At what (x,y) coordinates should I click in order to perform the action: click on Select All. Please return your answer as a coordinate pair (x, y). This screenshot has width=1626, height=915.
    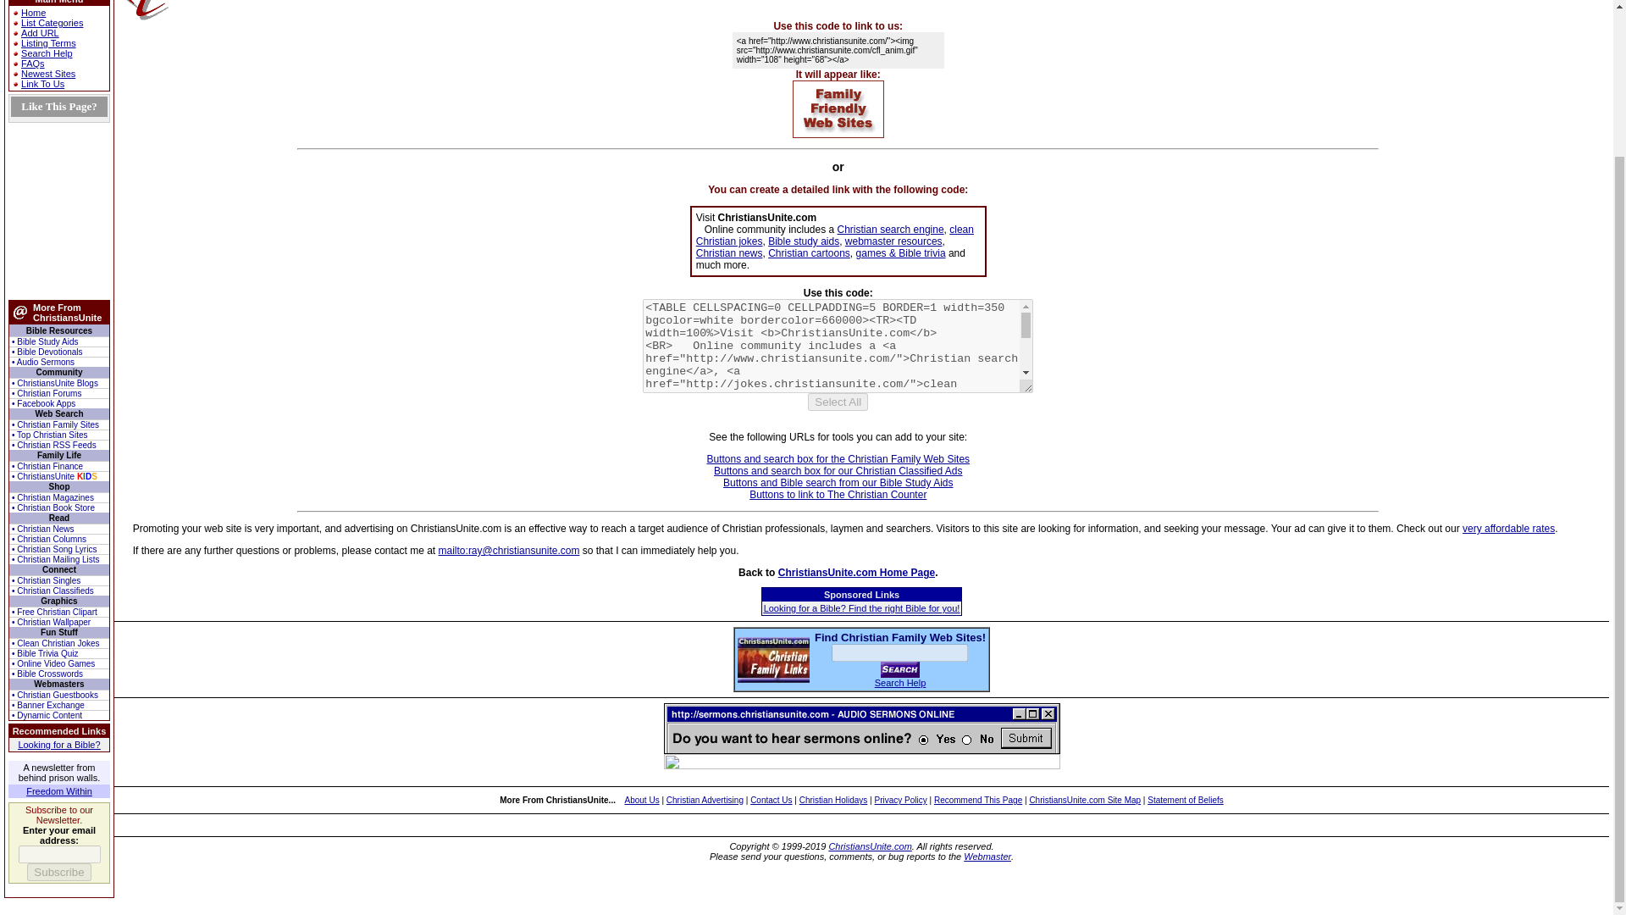
    Looking at the image, I should click on (838, 402).